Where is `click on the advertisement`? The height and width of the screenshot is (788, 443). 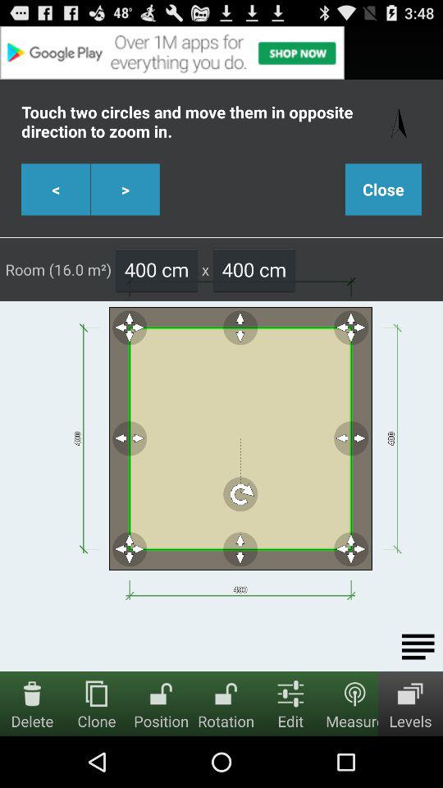 click on the advertisement is located at coordinates (221, 53).